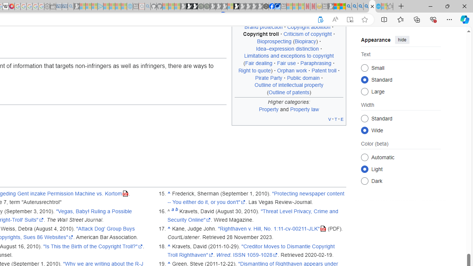  What do you see at coordinates (320, 20) in the screenshot?
I see `Support Wikipedia?` at bounding box center [320, 20].